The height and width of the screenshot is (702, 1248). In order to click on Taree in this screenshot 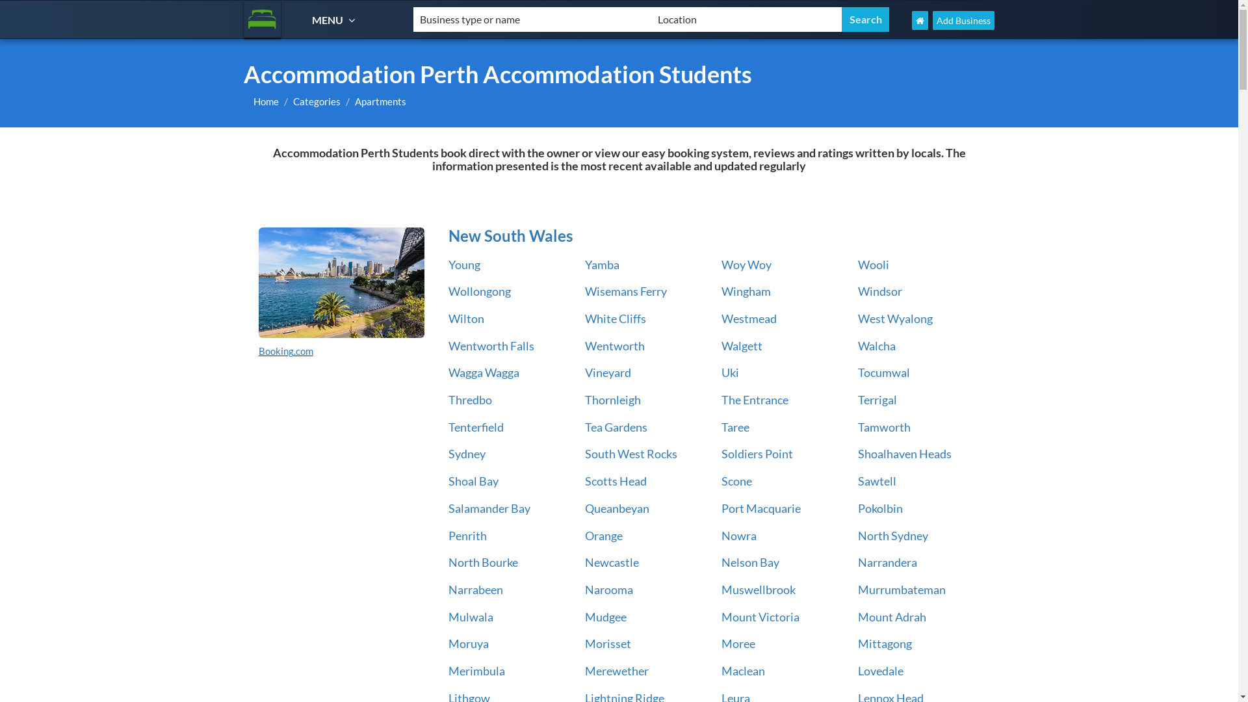, I will do `click(736, 427)`.